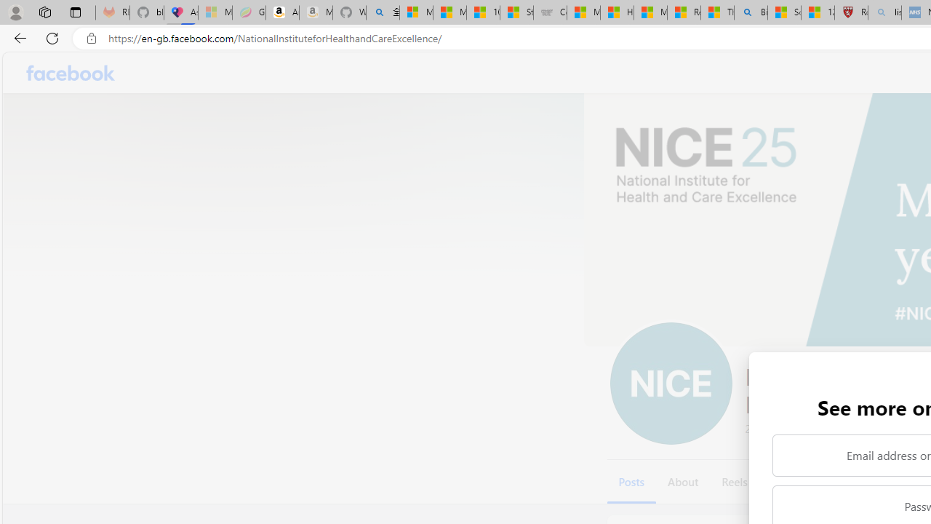  What do you see at coordinates (416, 13) in the screenshot?
I see `Microsoft account | Privacy` at bounding box center [416, 13].